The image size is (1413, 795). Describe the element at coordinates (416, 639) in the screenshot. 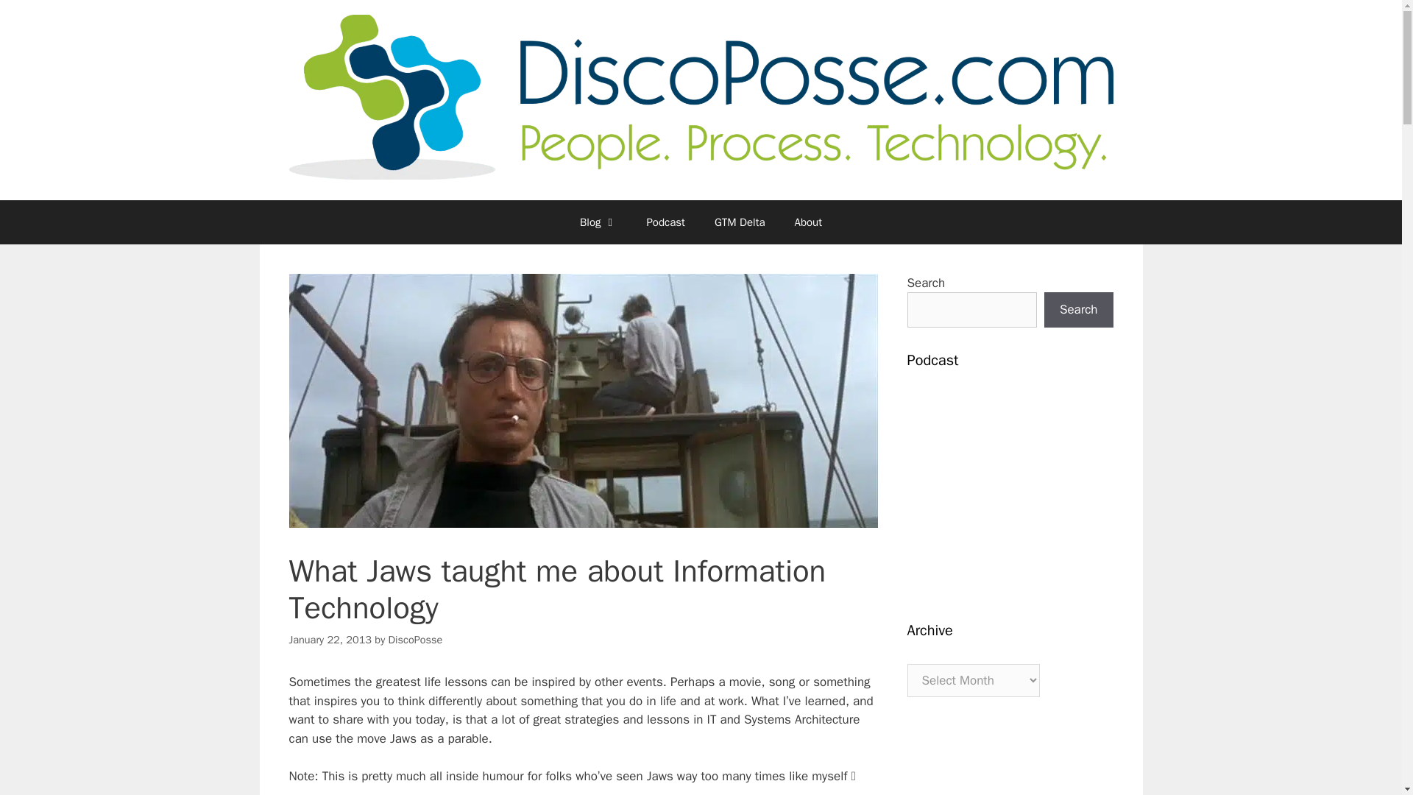

I see `DiscoPosse` at that location.